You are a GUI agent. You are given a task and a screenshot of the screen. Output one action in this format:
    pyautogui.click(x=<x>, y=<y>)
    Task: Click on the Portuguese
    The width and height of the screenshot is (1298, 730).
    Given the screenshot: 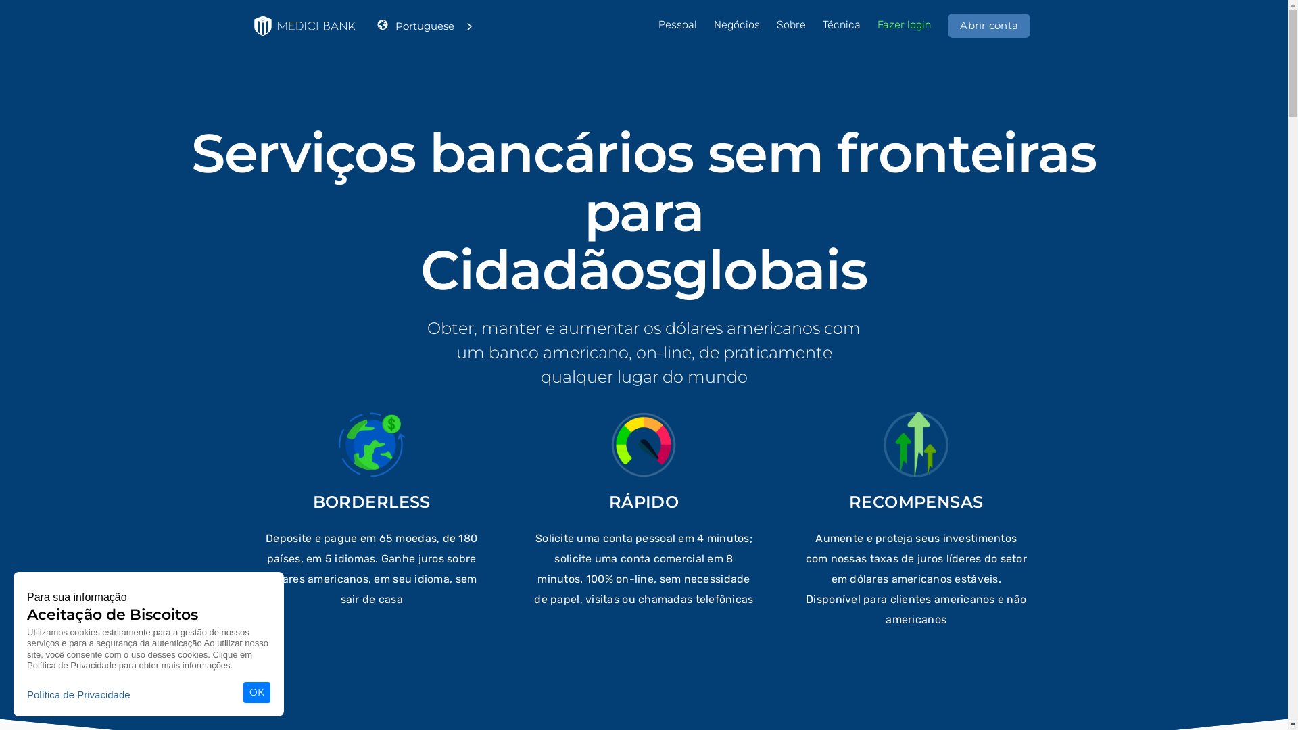 What is the action you would take?
    pyautogui.click(x=435, y=26)
    